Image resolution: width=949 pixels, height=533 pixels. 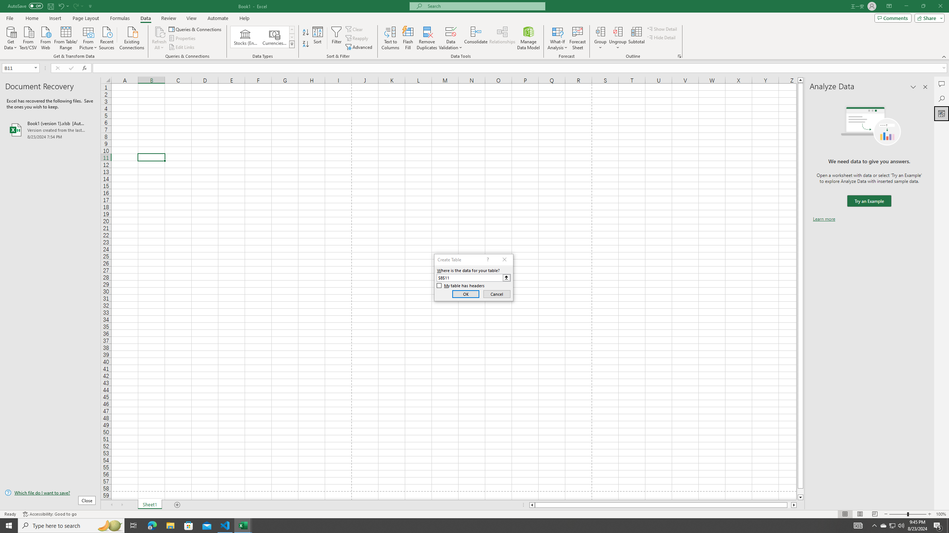 What do you see at coordinates (661, 37) in the screenshot?
I see `Hide Detail` at bounding box center [661, 37].